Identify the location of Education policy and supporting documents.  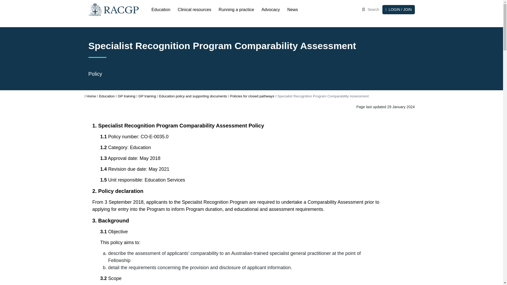
(193, 96).